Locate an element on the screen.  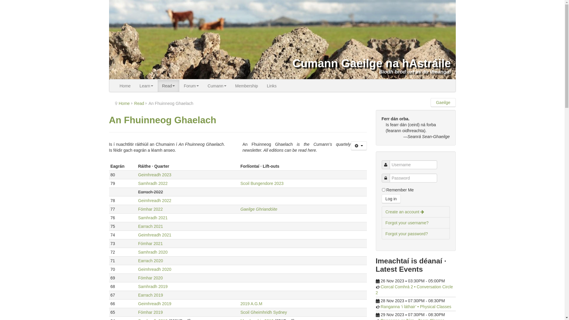
Forgot your password? is located at coordinates (416, 233).